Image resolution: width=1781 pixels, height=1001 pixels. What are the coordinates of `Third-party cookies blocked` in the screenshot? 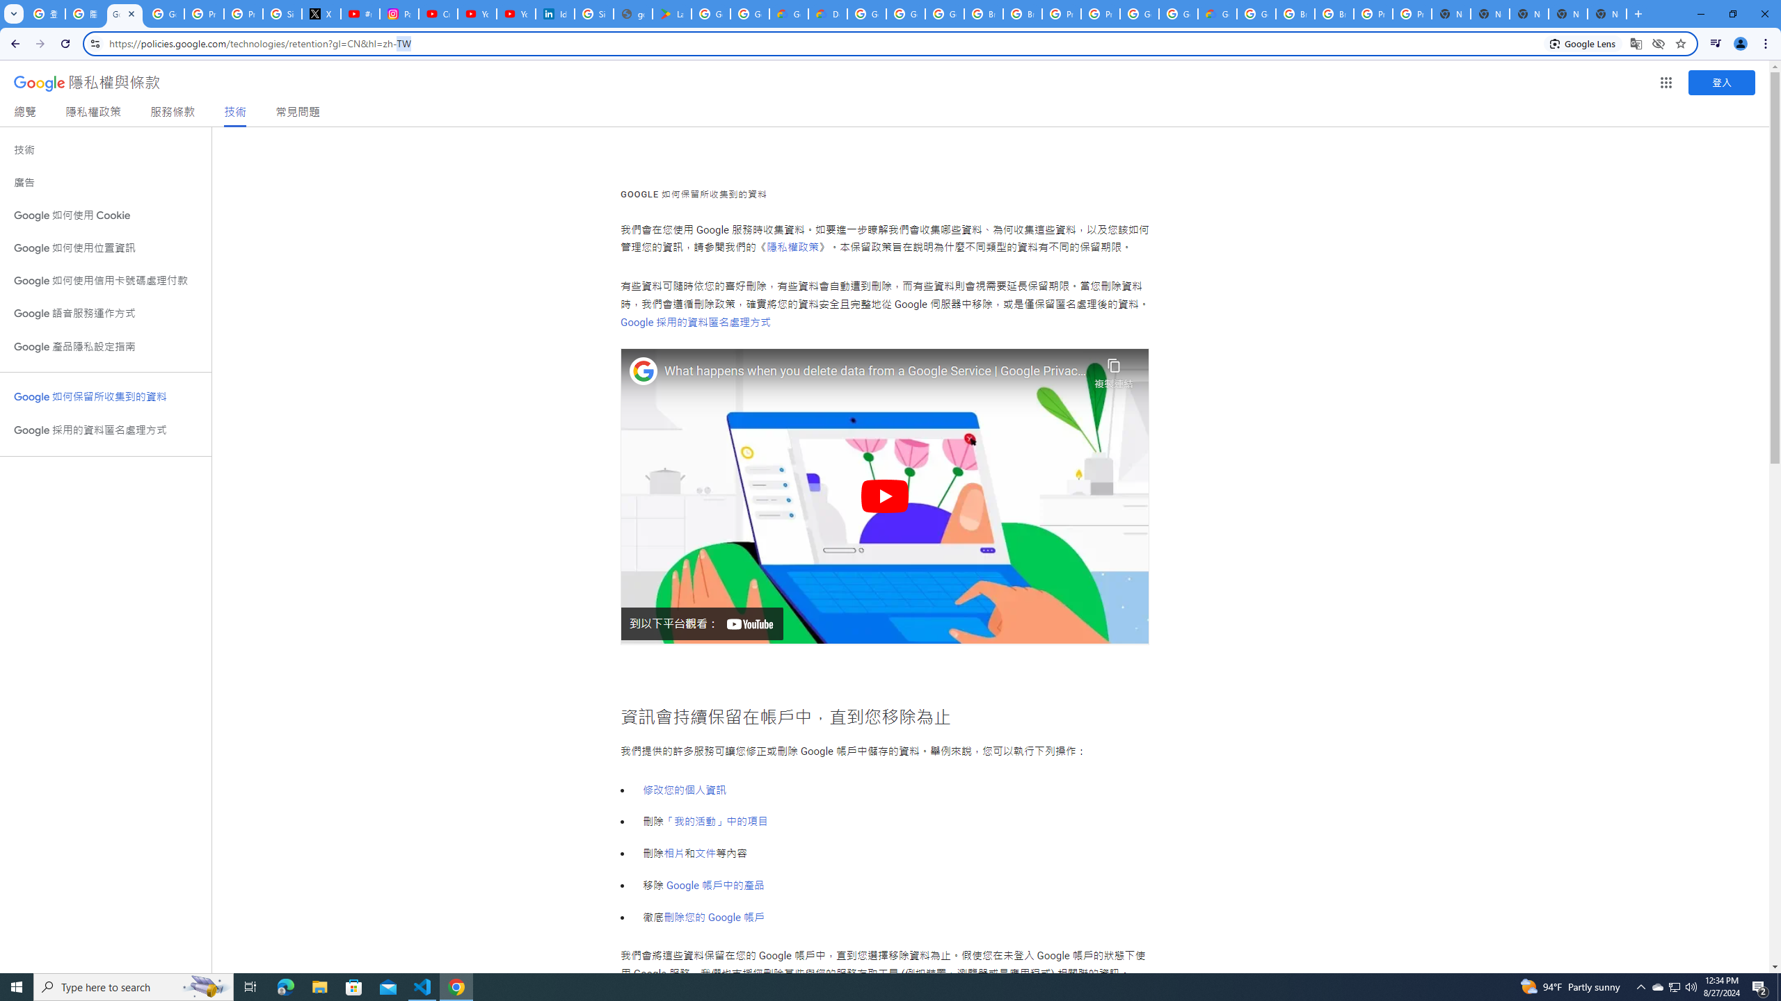 It's located at (1659, 43).